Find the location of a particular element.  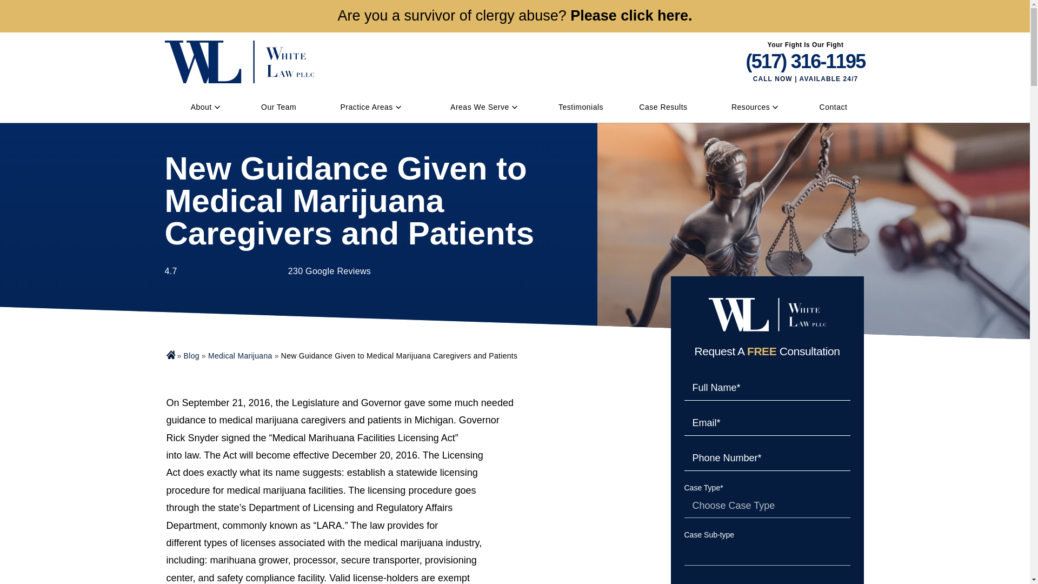

Practice Areas is located at coordinates (367, 107).